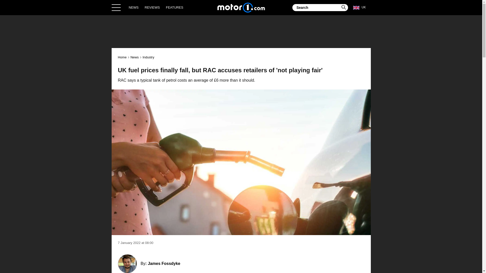 The image size is (486, 273). Describe the element at coordinates (123, 57) in the screenshot. I see `Home` at that location.